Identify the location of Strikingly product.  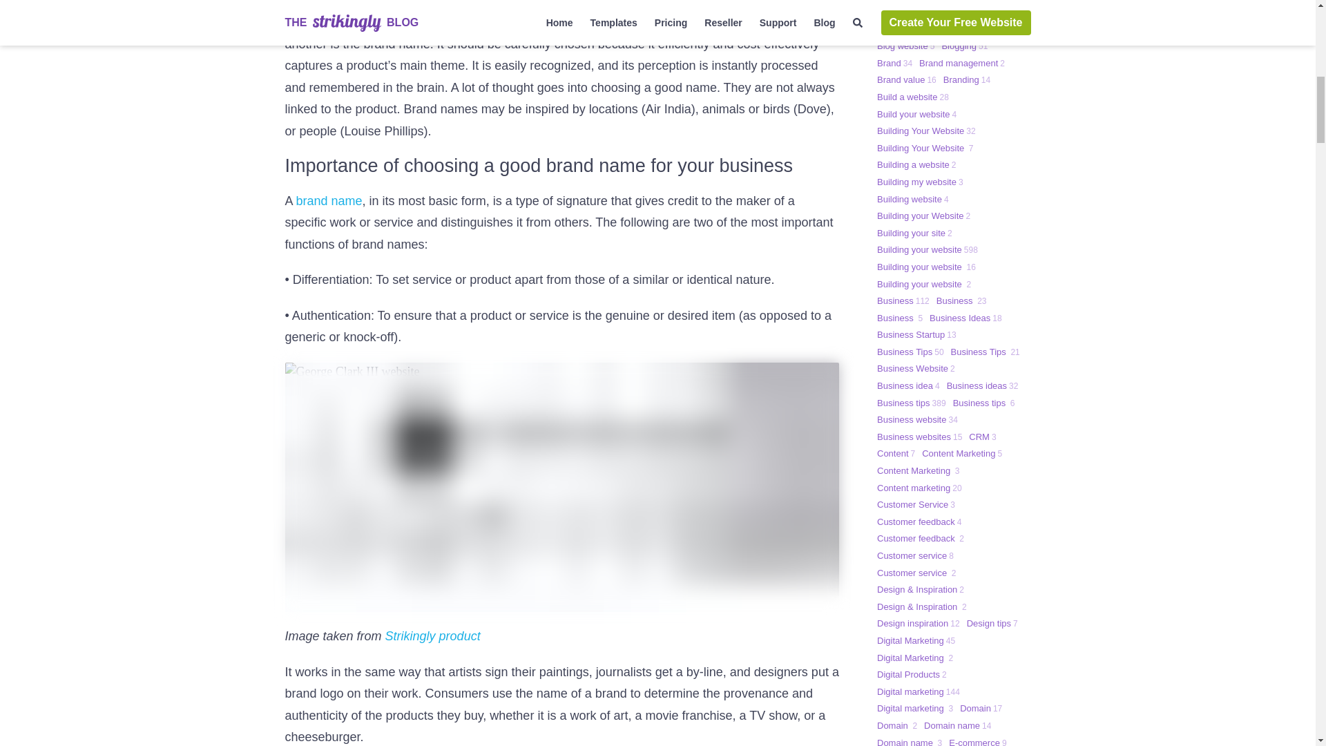
(432, 635).